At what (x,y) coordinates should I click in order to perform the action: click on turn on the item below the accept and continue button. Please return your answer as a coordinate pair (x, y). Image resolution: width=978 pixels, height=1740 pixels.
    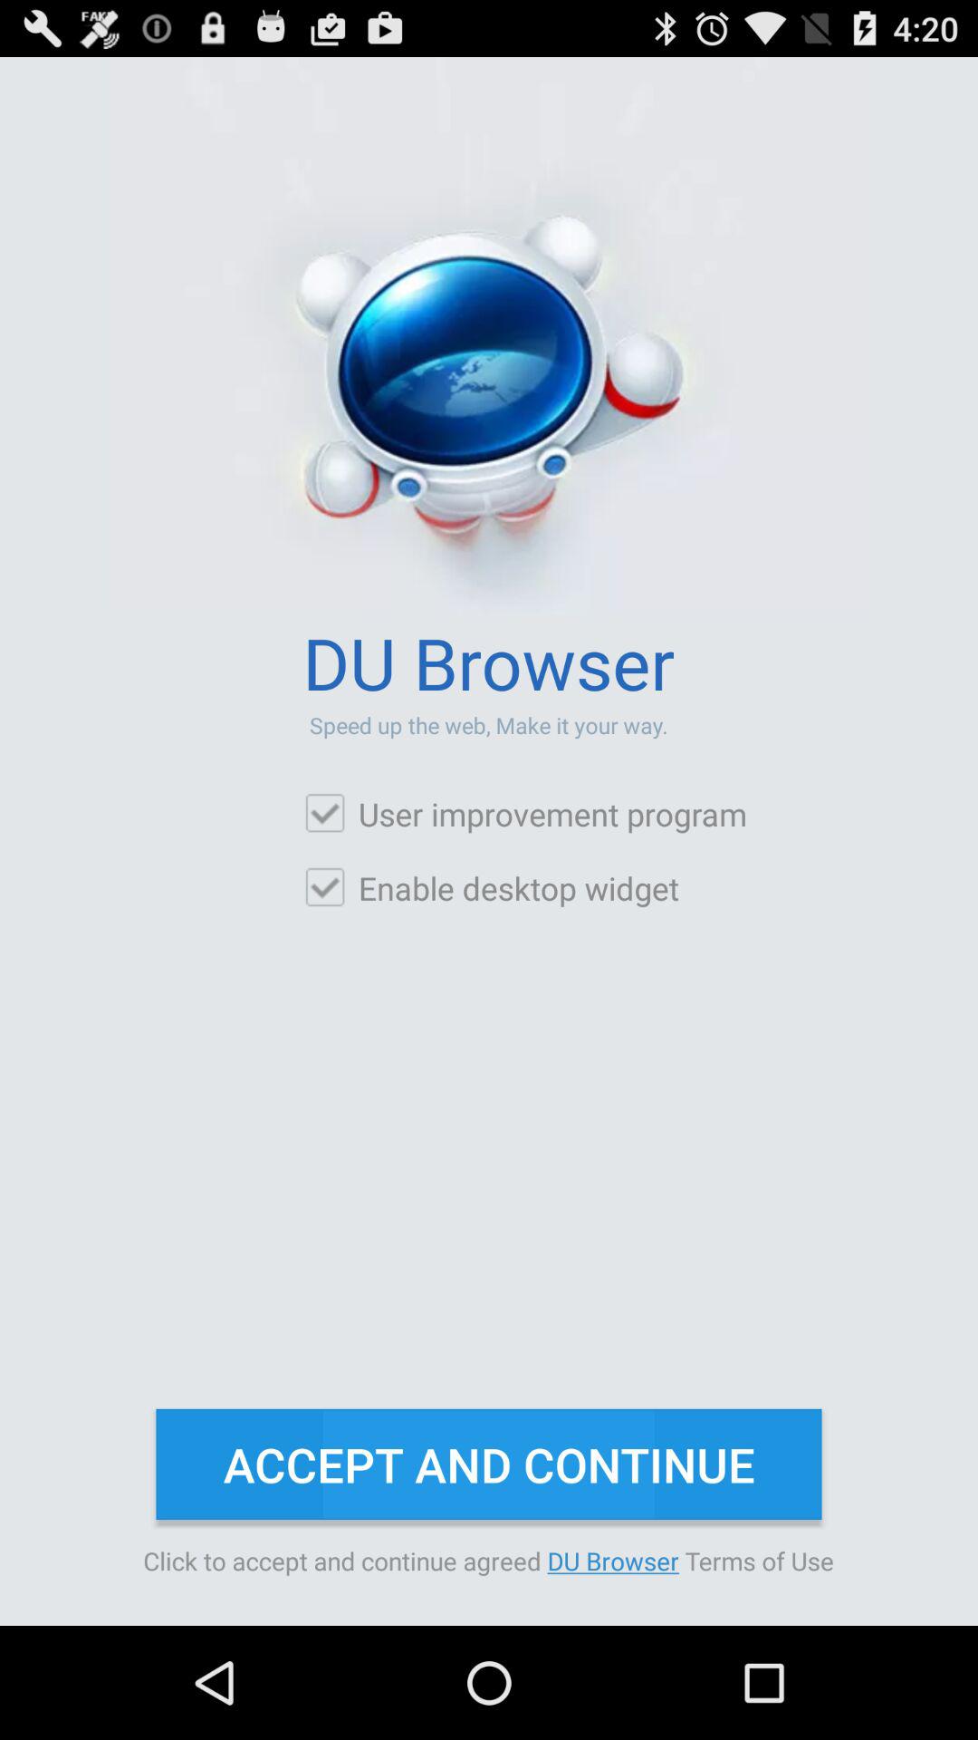
    Looking at the image, I should click on (489, 1561).